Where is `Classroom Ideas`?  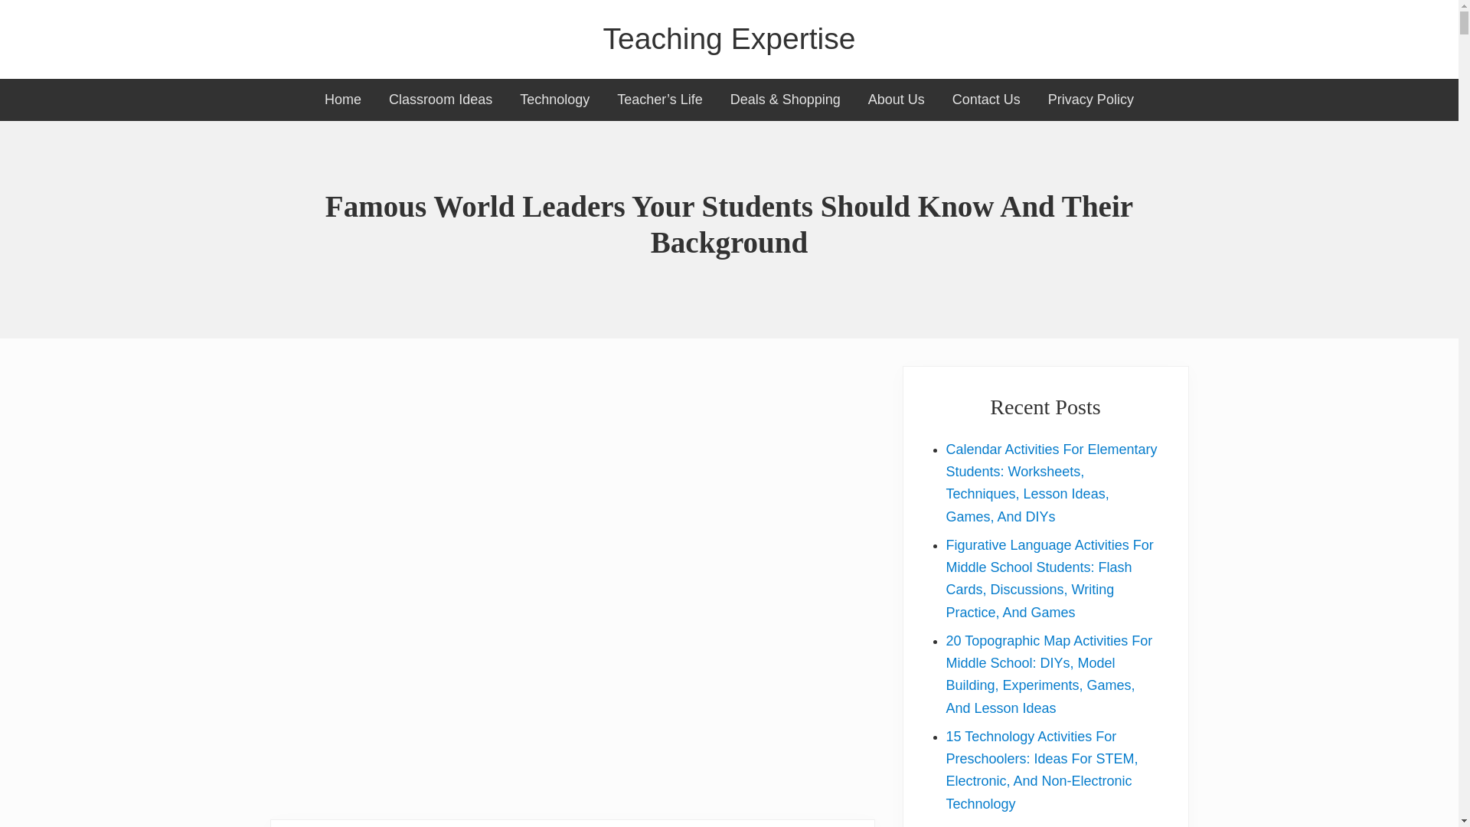 Classroom Ideas is located at coordinates (439, 100).